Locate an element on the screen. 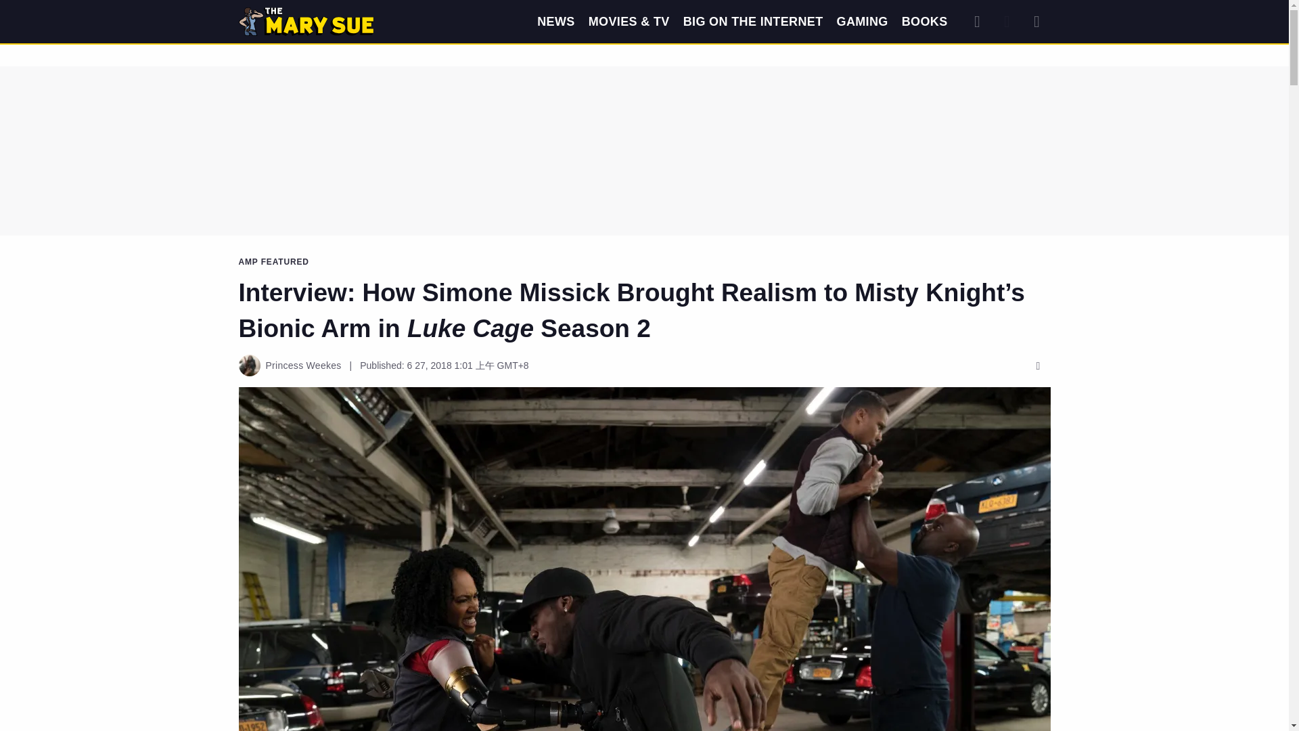 The width and height of the screenshot is (1299, 731). GAMING is located at coordinates (862, 22).